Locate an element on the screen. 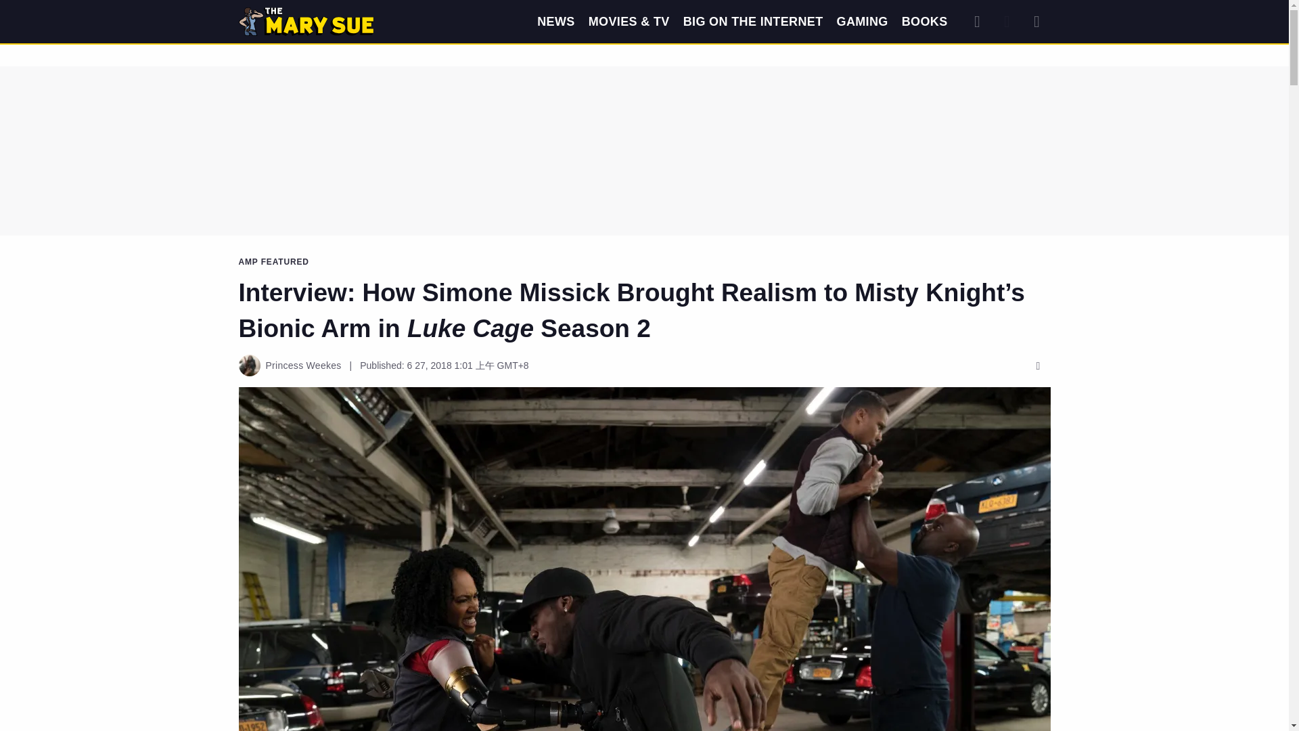 The width and height of the screenshot is (1299, 731). GAMING is located at coordinates (862, 22).